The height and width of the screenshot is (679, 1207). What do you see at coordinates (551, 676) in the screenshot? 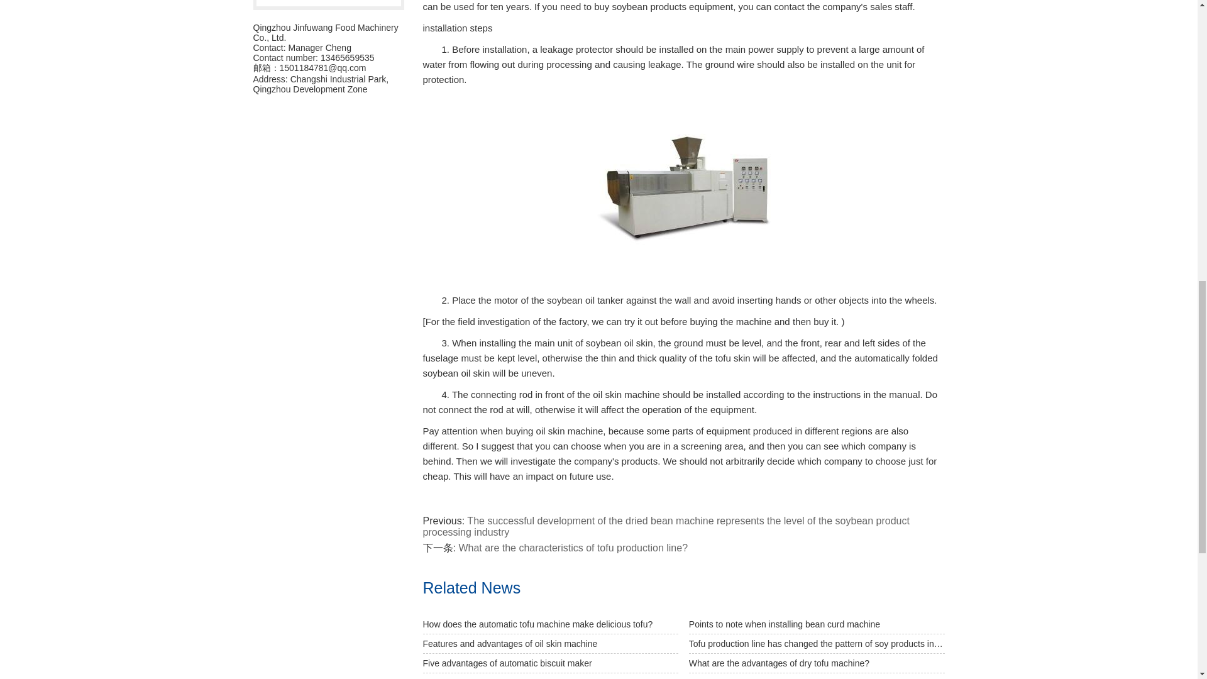
I see `What function can dry tofu machine achieve?` at bounding box center [551, 676].